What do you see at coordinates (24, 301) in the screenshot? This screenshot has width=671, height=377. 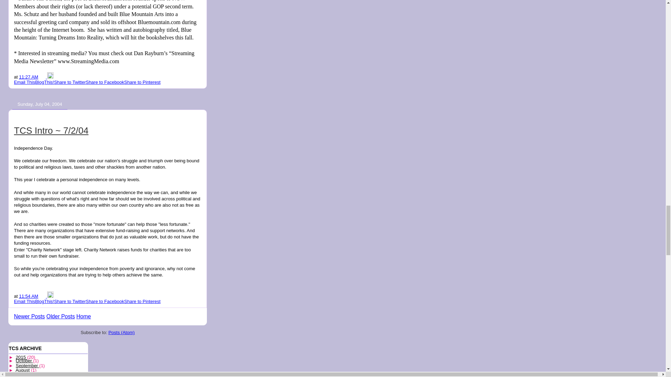 I see `Email This` at bounding box center [24, 301].